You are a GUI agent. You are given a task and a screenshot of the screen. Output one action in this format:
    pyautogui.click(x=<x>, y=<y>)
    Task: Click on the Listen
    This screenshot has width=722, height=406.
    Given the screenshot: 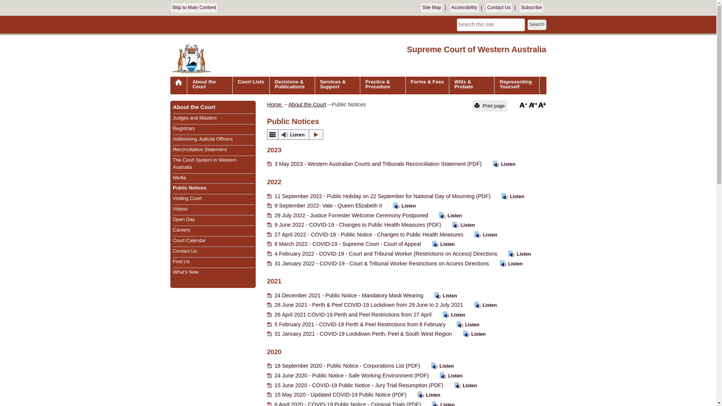 What is the action you would take?
    pyautogui.click(x=516, y=254)
    